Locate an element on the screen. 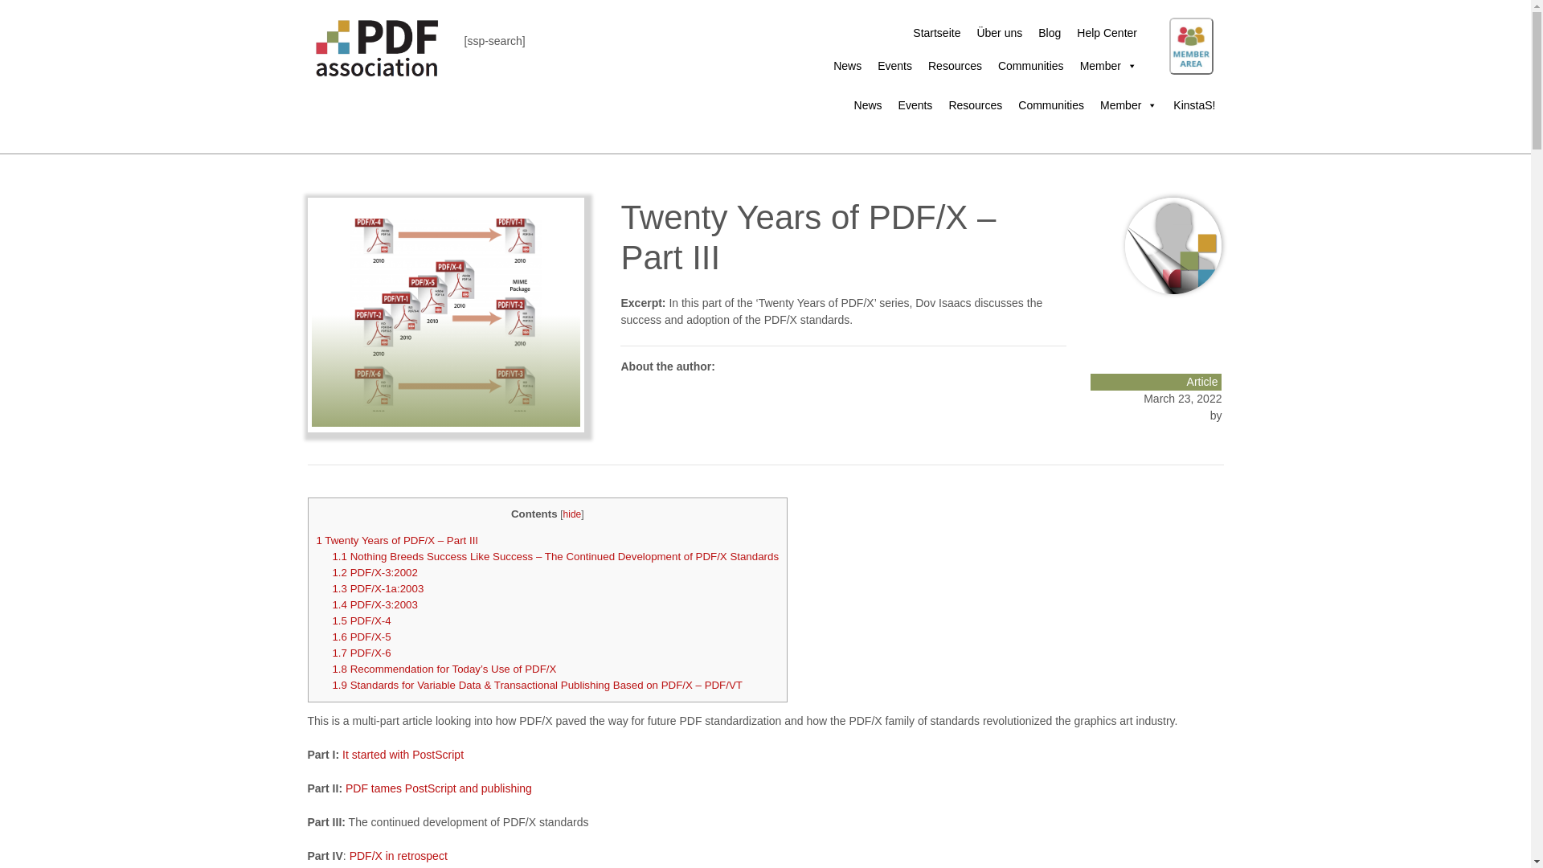 The image size is (1543, 868). Resources is located at coordinates (975, 105).